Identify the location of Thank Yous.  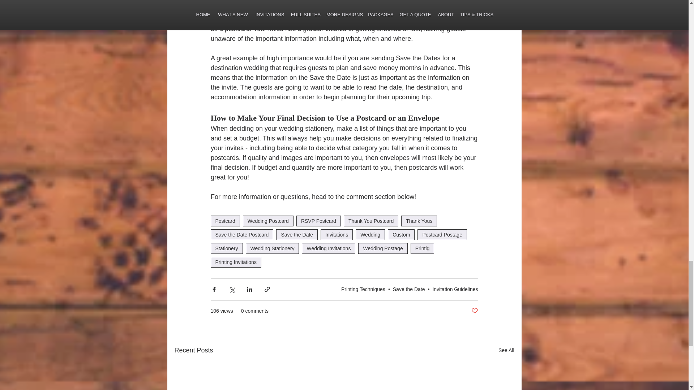
(419, 221).